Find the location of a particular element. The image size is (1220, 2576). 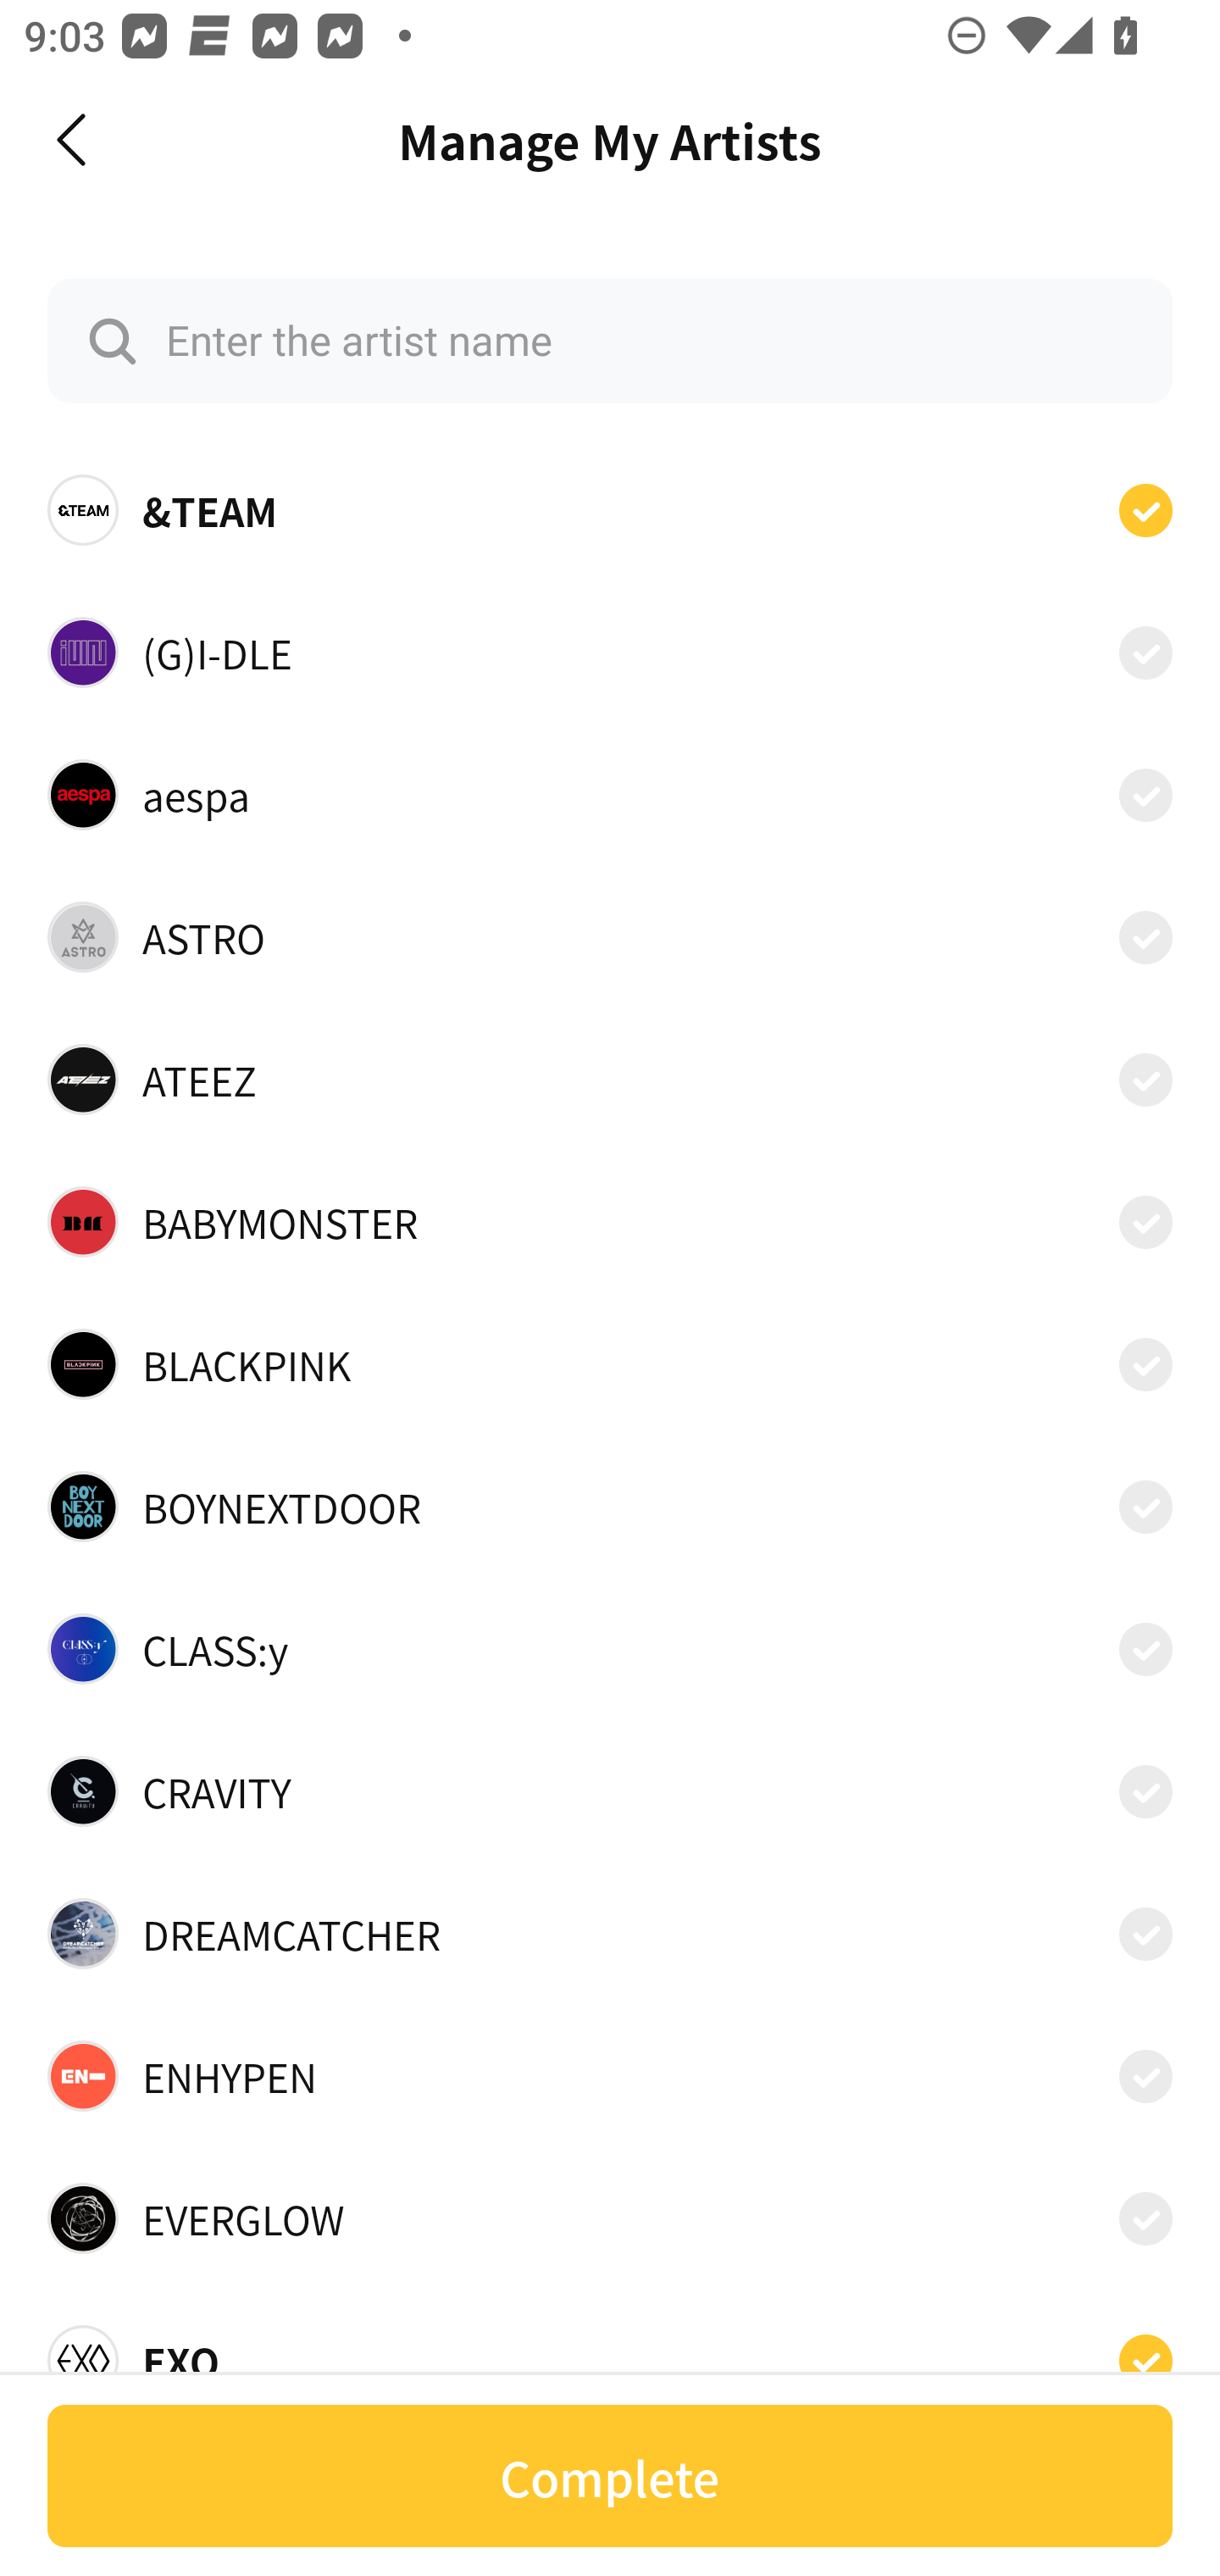

BOYNEXTDOOR is located at coordinates (610, 1507).